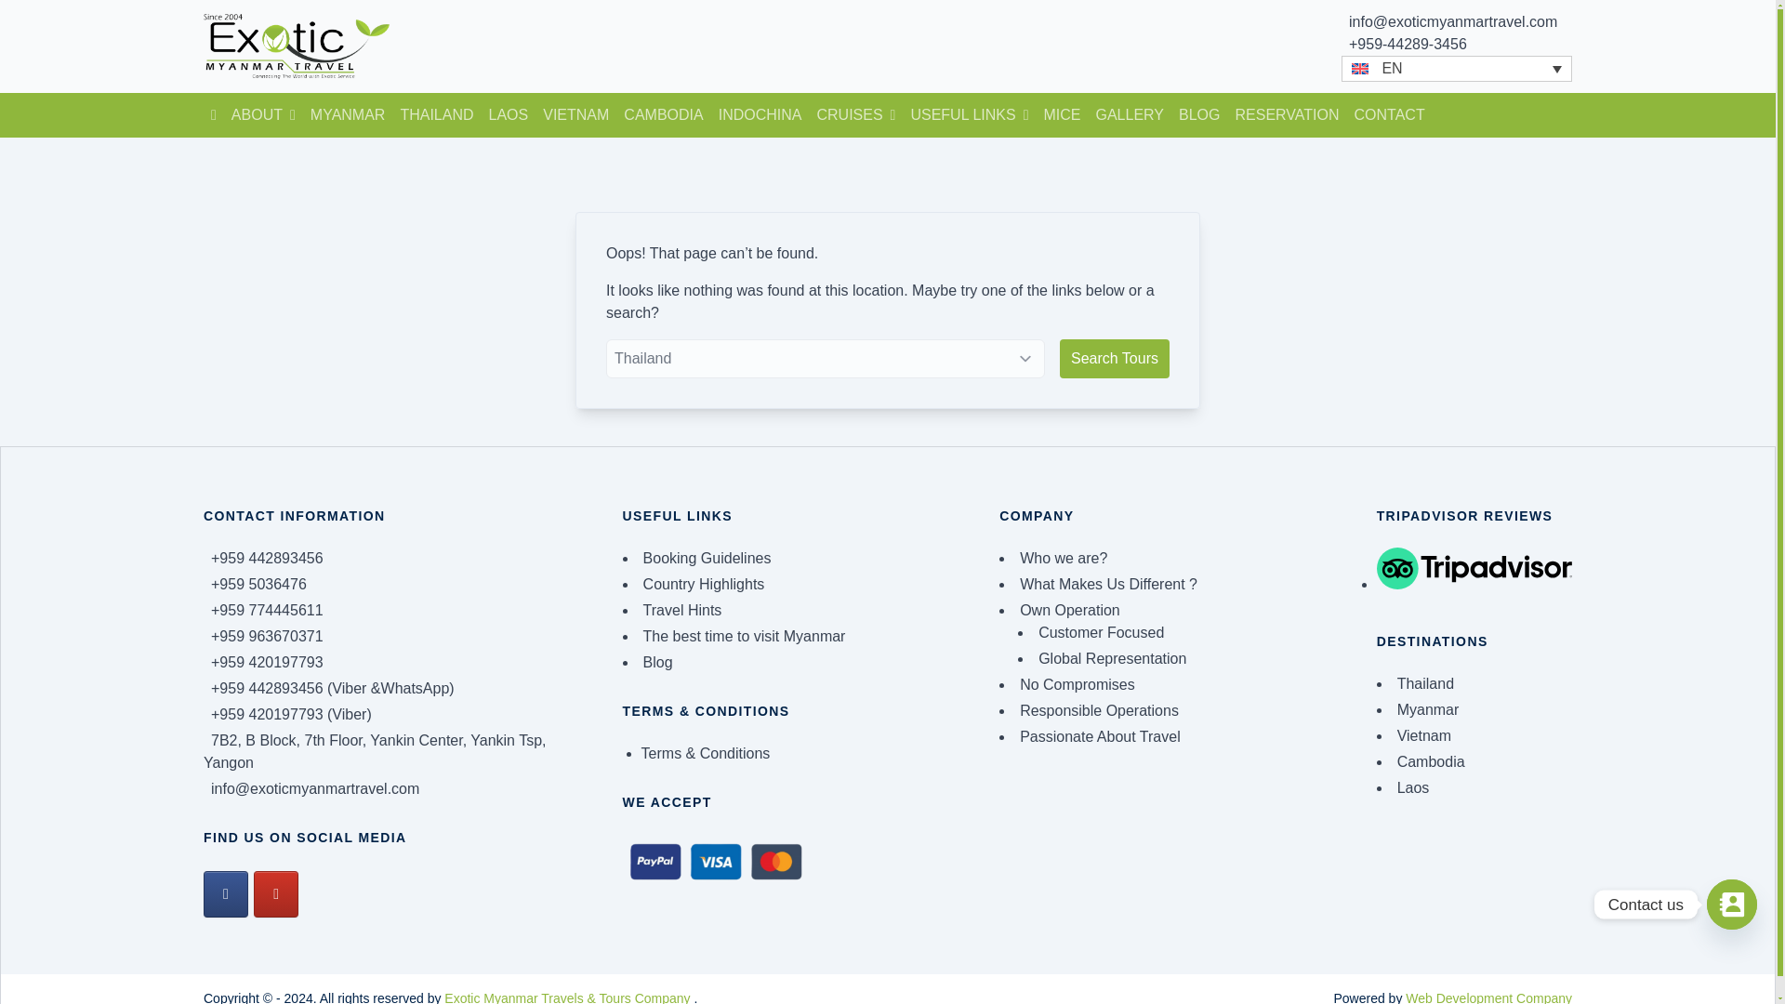 The width and height of the screenshot is (1785, 1004). Describe the element at coordinates (436, 115) in the screenshot. I see `THAILAND` at that location.